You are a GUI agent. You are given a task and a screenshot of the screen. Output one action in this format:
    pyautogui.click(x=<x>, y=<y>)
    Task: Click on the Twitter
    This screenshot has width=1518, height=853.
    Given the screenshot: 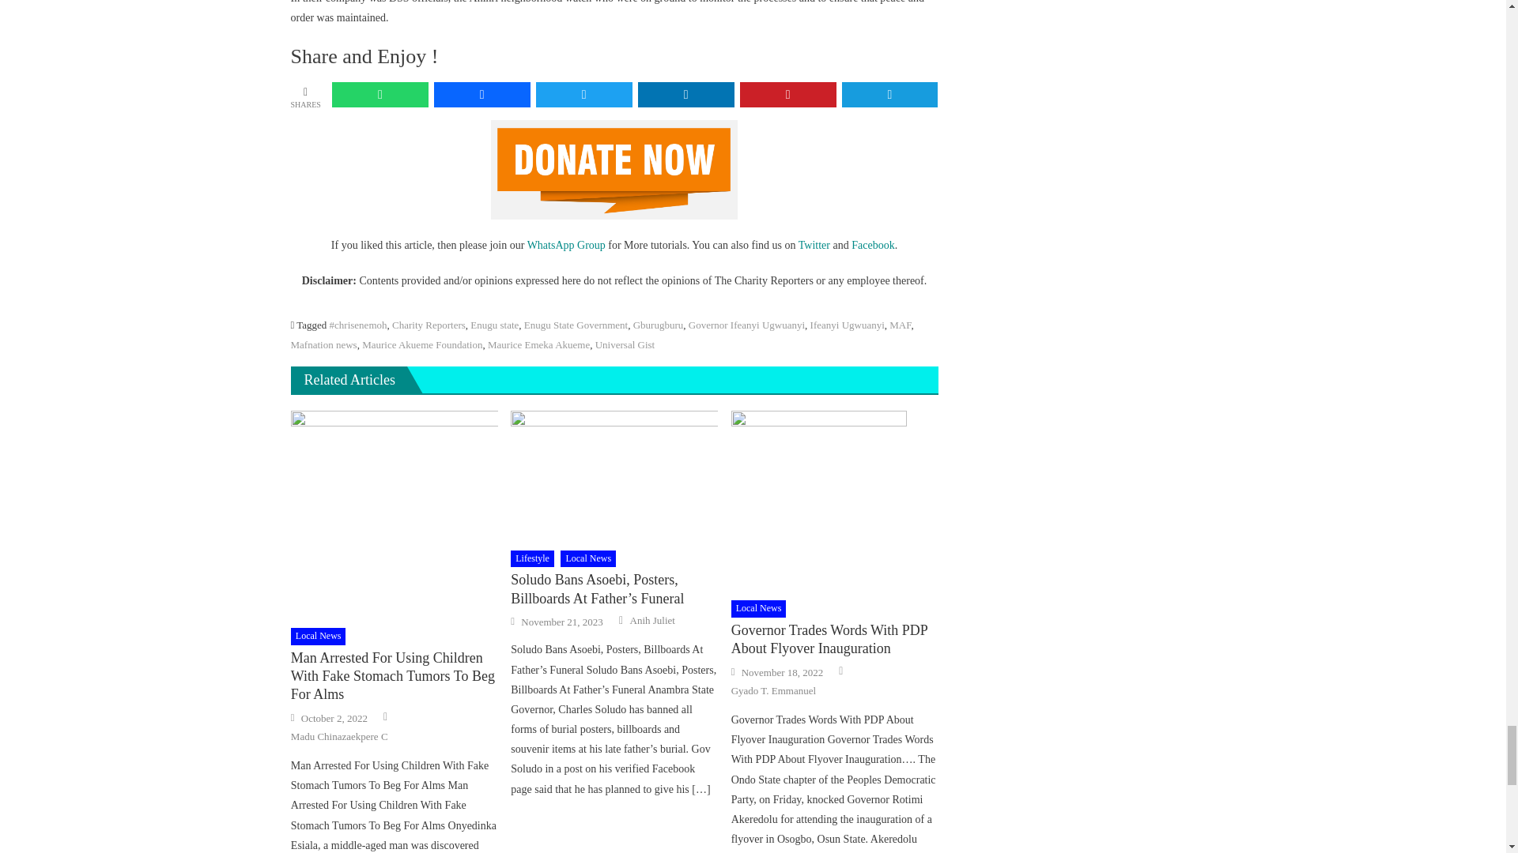 What is the action you would take?
    pyautogui.click(x=814, y=245)
    